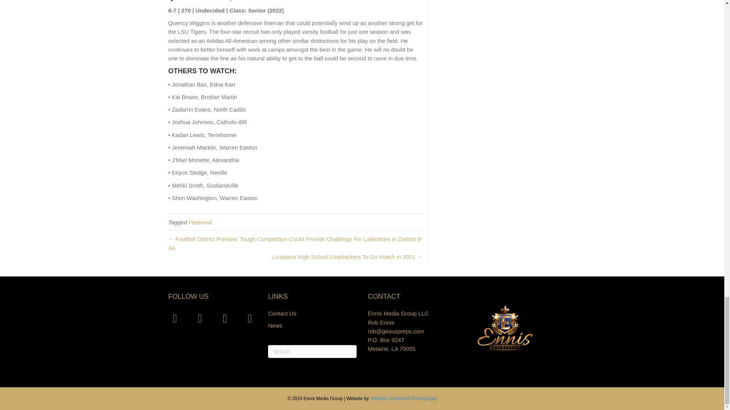 The width and height of the screenshot is (730, 410). I want to click on News, so click(275, 325).